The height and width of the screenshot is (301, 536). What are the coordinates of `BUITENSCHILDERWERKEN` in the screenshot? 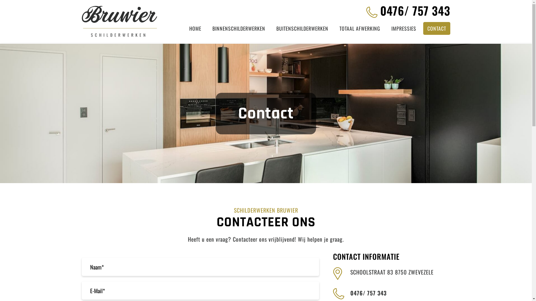 It's located at (302, 28).